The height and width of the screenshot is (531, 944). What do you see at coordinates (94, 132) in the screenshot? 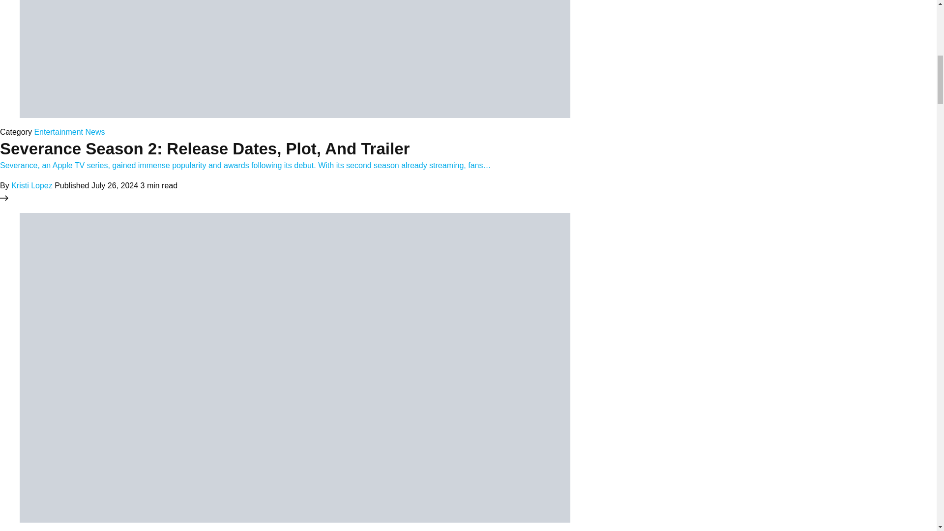
I see `News` at bounding box center [94, 132].